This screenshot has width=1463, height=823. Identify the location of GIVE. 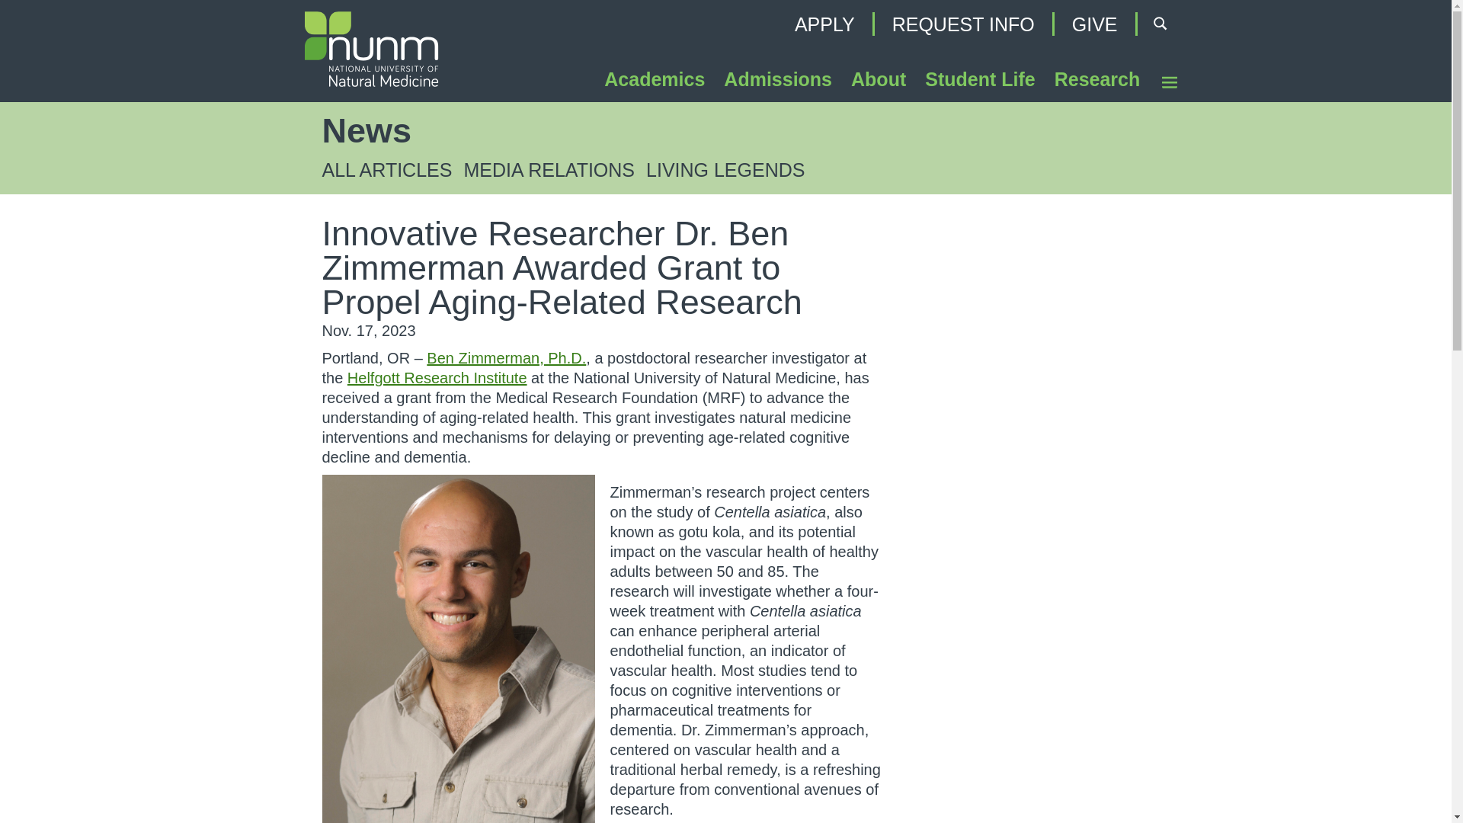
(1094, 24).